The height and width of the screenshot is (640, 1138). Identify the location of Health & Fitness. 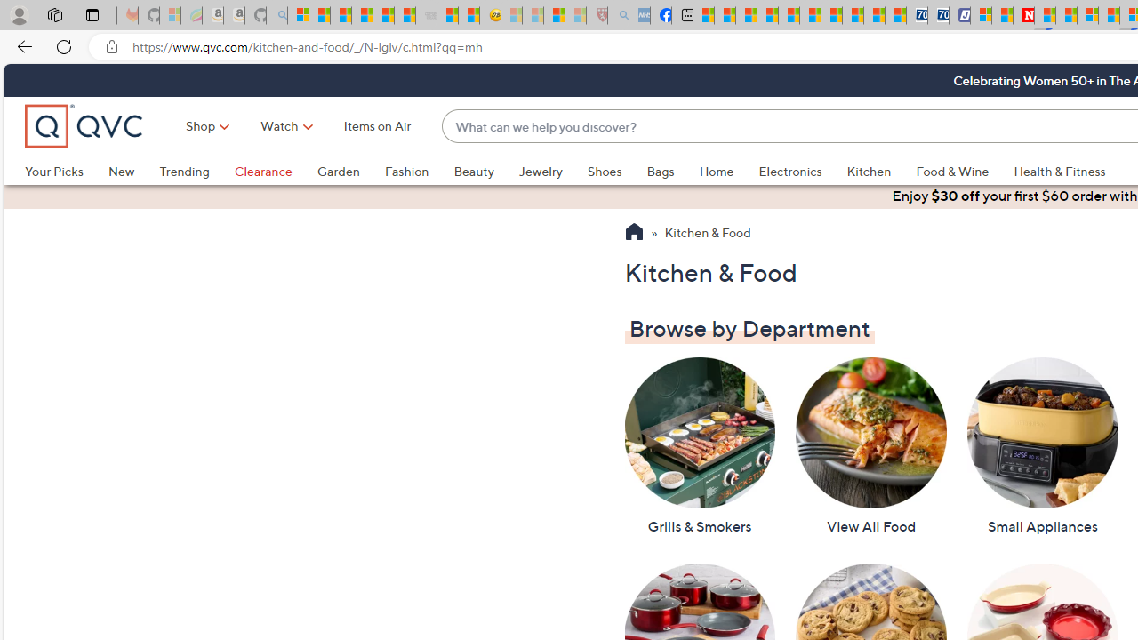
(1060, 171).